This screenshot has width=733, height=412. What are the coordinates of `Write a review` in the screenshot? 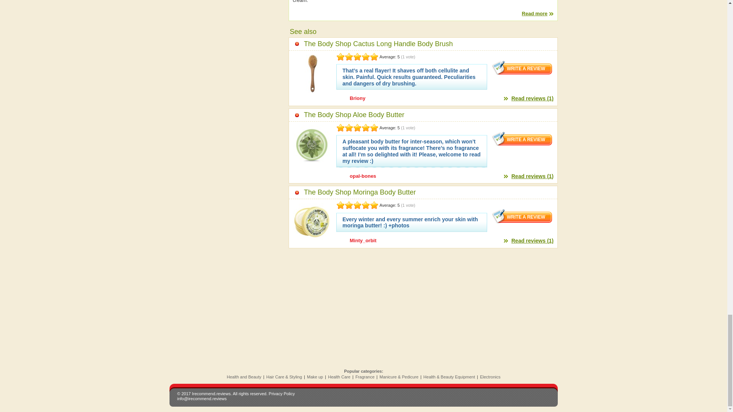 It's located at (522, 139).